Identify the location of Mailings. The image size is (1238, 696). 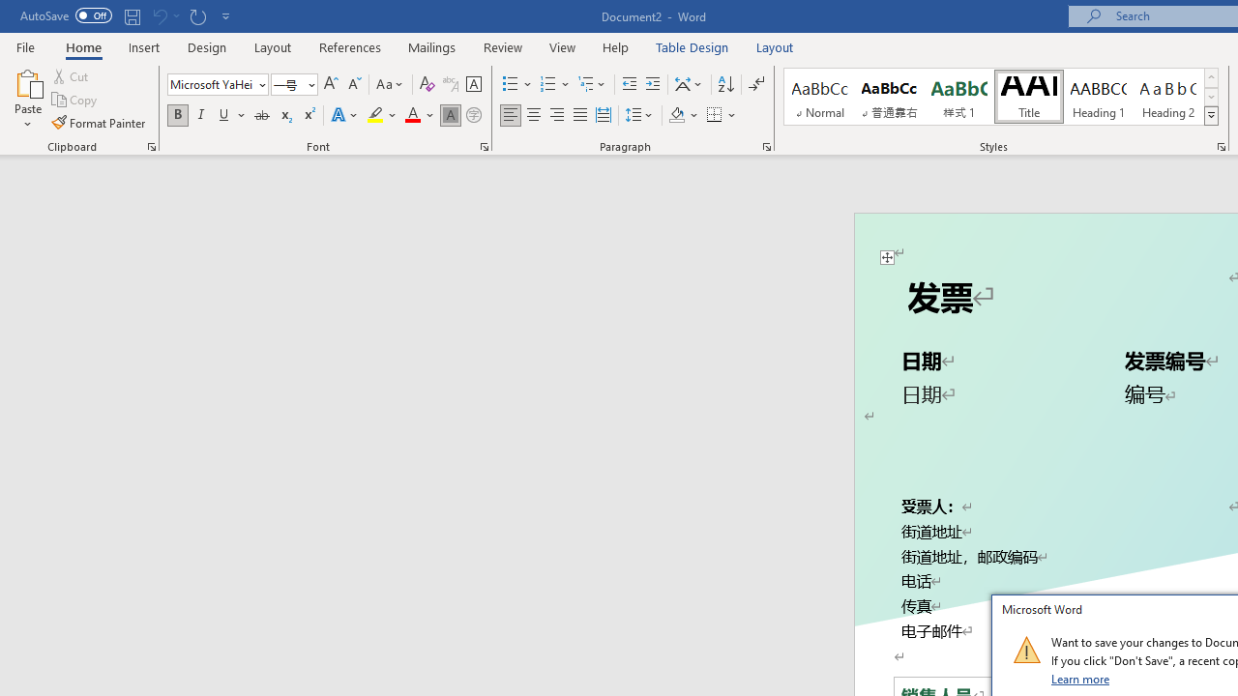
(432, 46).